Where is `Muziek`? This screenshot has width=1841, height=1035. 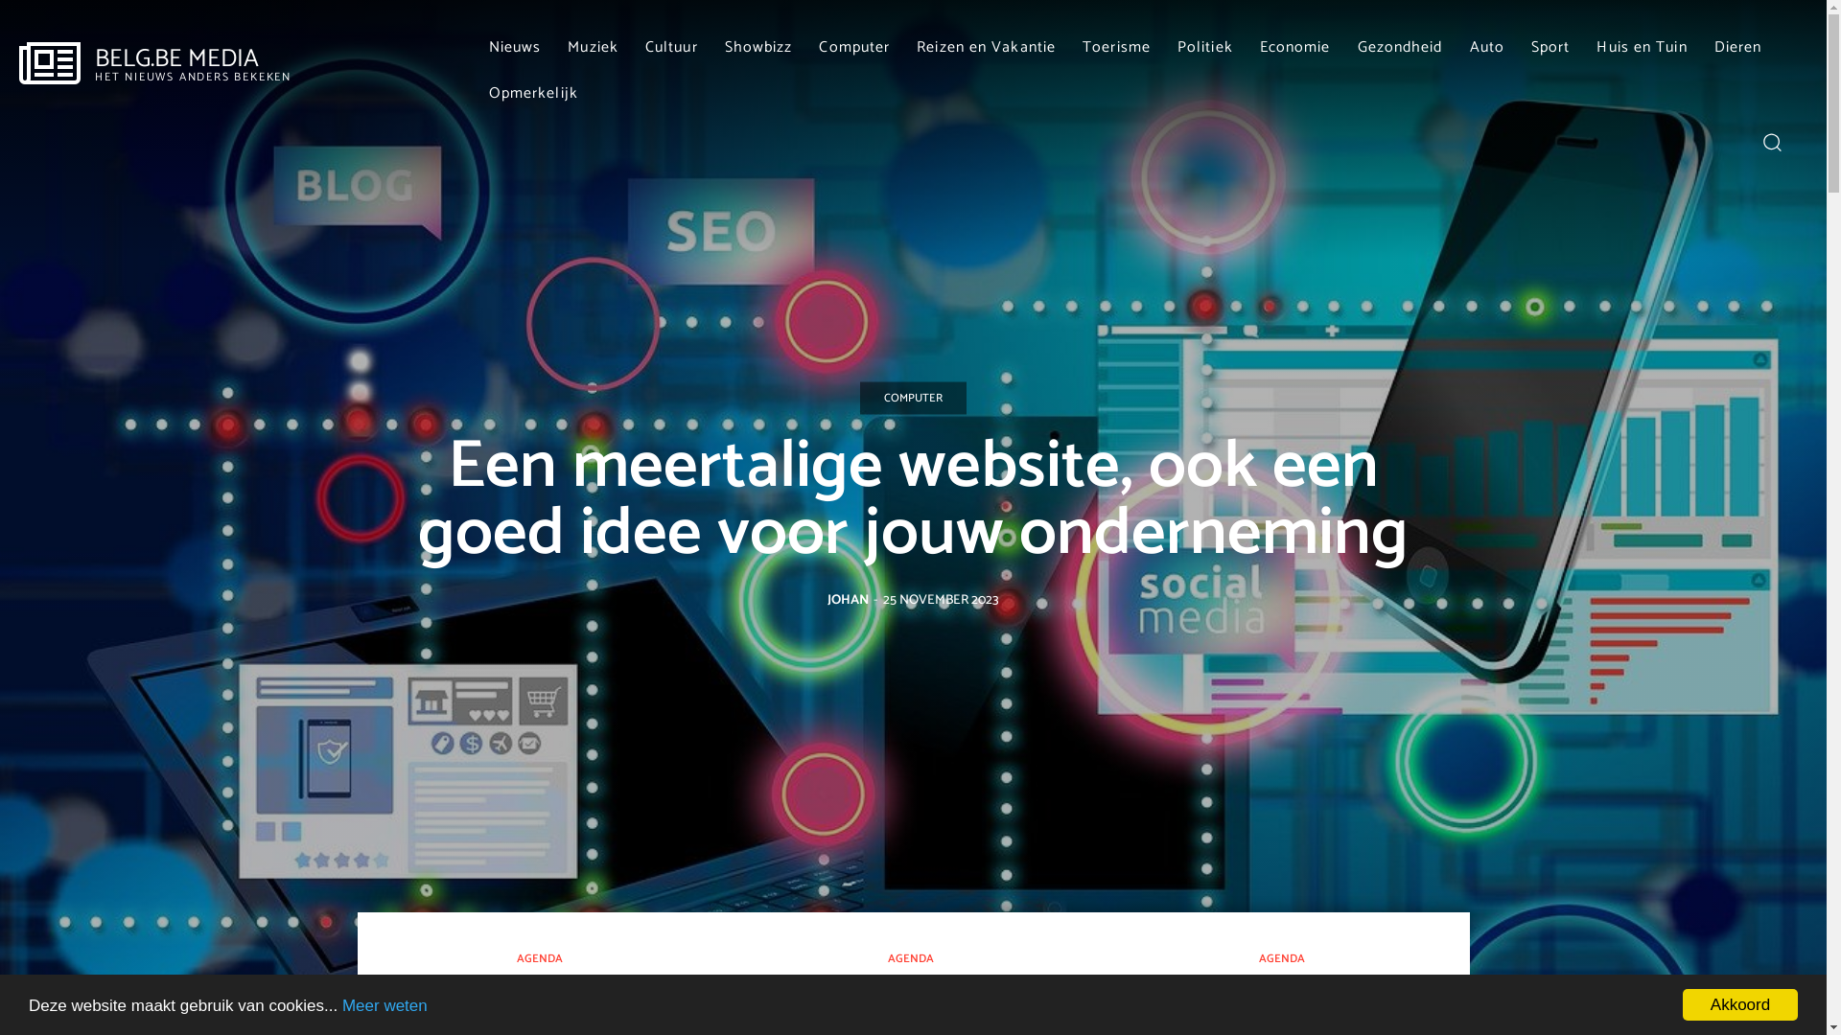
Muziek is located at coordinates (593, 48).